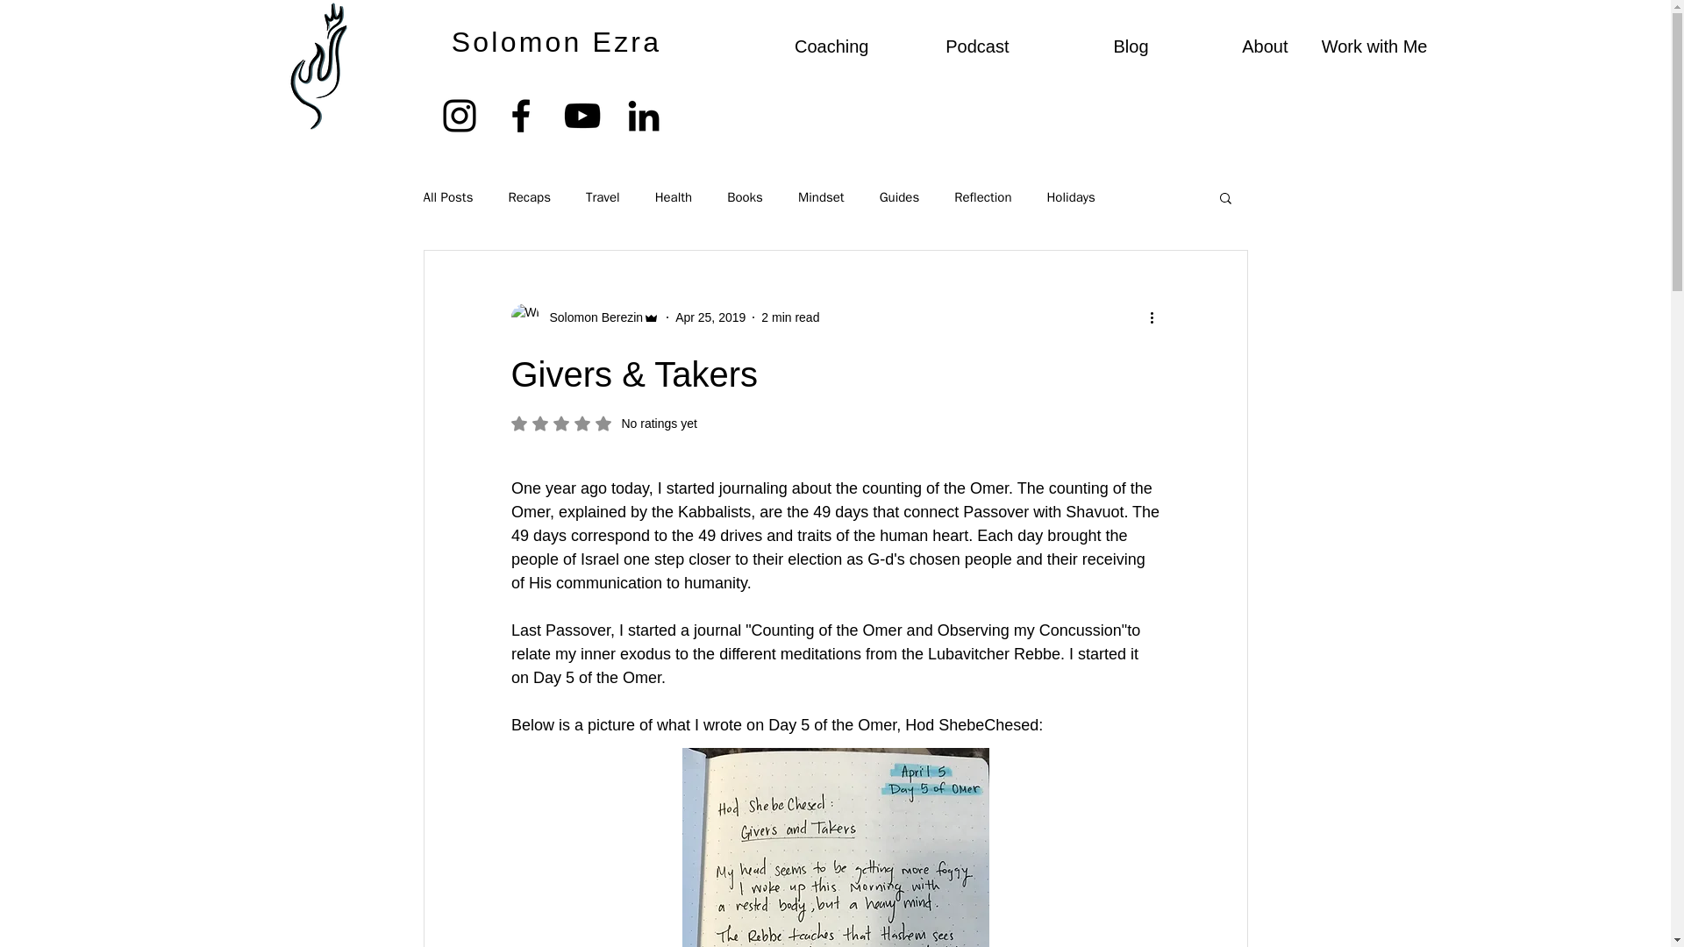  I want to click on Recaps, so click(529, 198).